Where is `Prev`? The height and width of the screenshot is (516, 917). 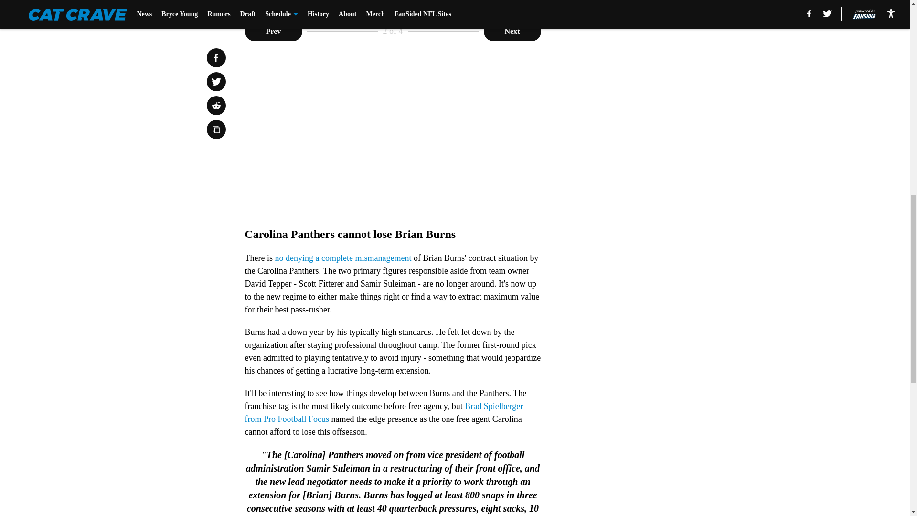 Prev is located at coordinates (273, 32).